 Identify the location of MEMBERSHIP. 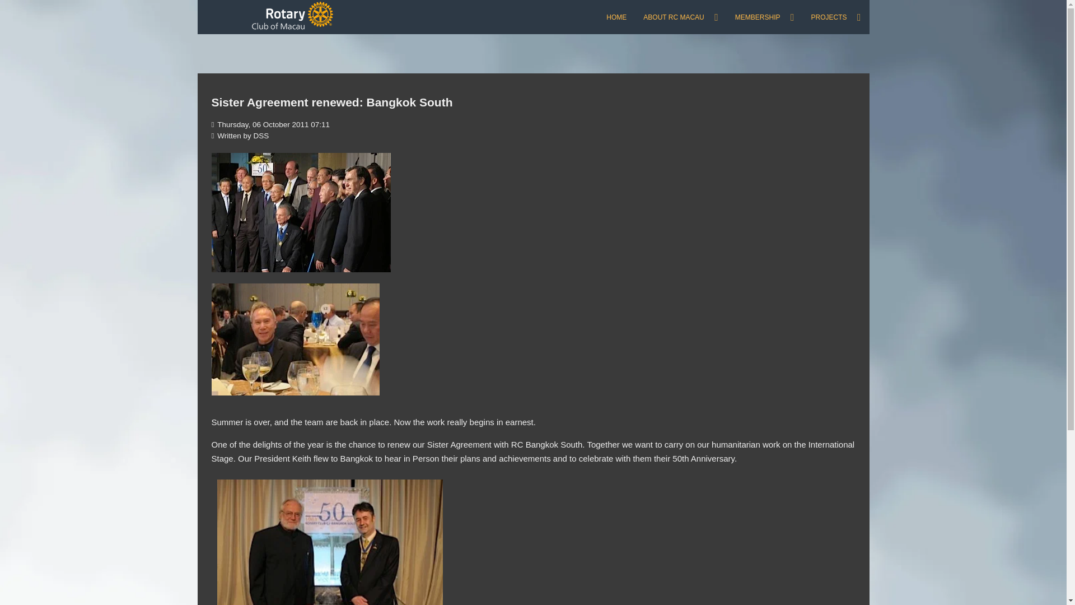
(765, 17).